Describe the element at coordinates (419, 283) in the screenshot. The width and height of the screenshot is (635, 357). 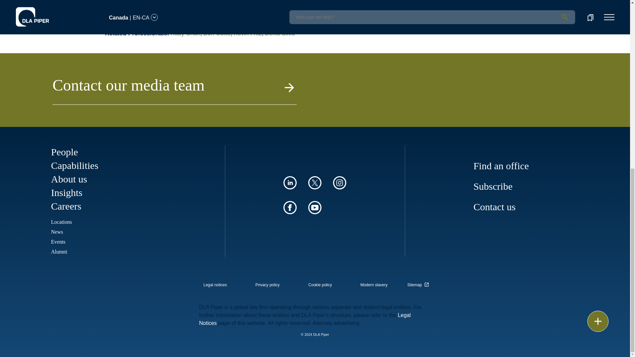
I see `external` at that location.